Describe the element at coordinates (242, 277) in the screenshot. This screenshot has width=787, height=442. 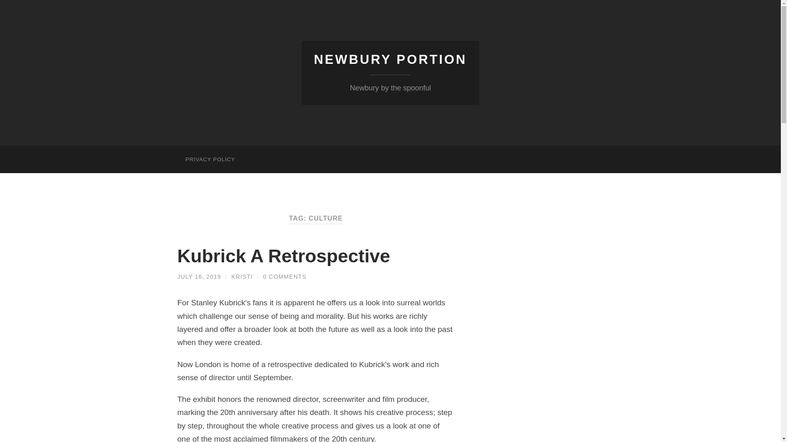
I see `KRISTI` at that location.